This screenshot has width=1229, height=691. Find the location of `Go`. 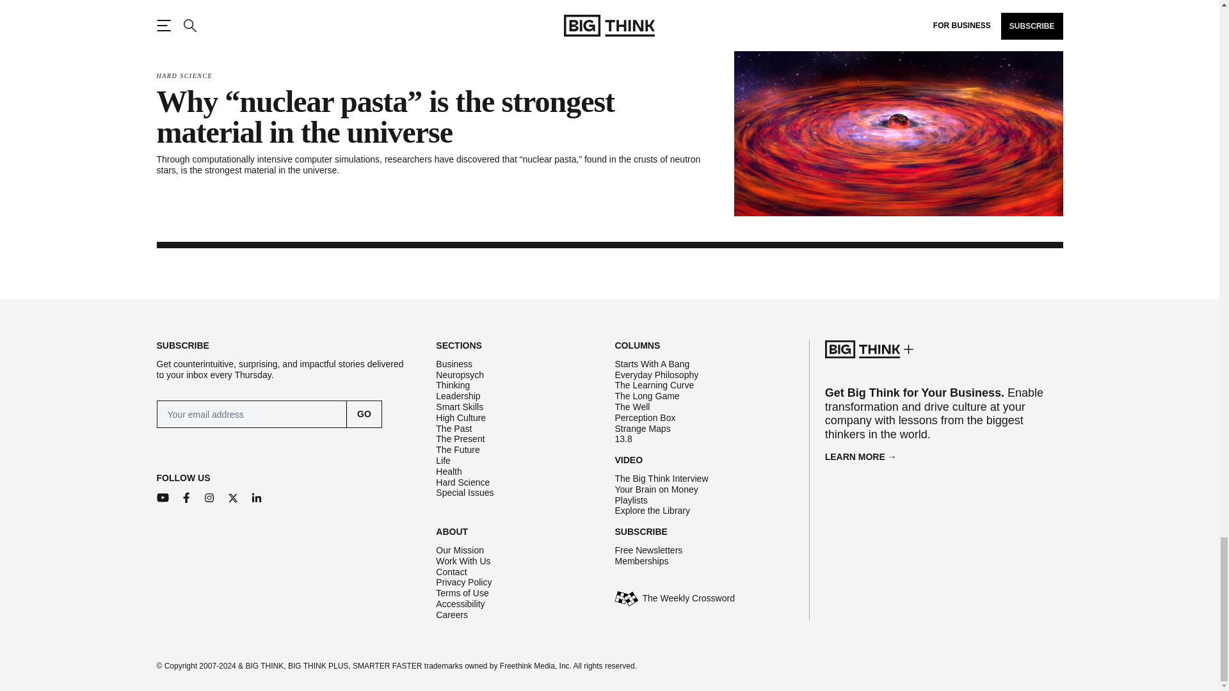

Go is located at coordinates (364, 414).